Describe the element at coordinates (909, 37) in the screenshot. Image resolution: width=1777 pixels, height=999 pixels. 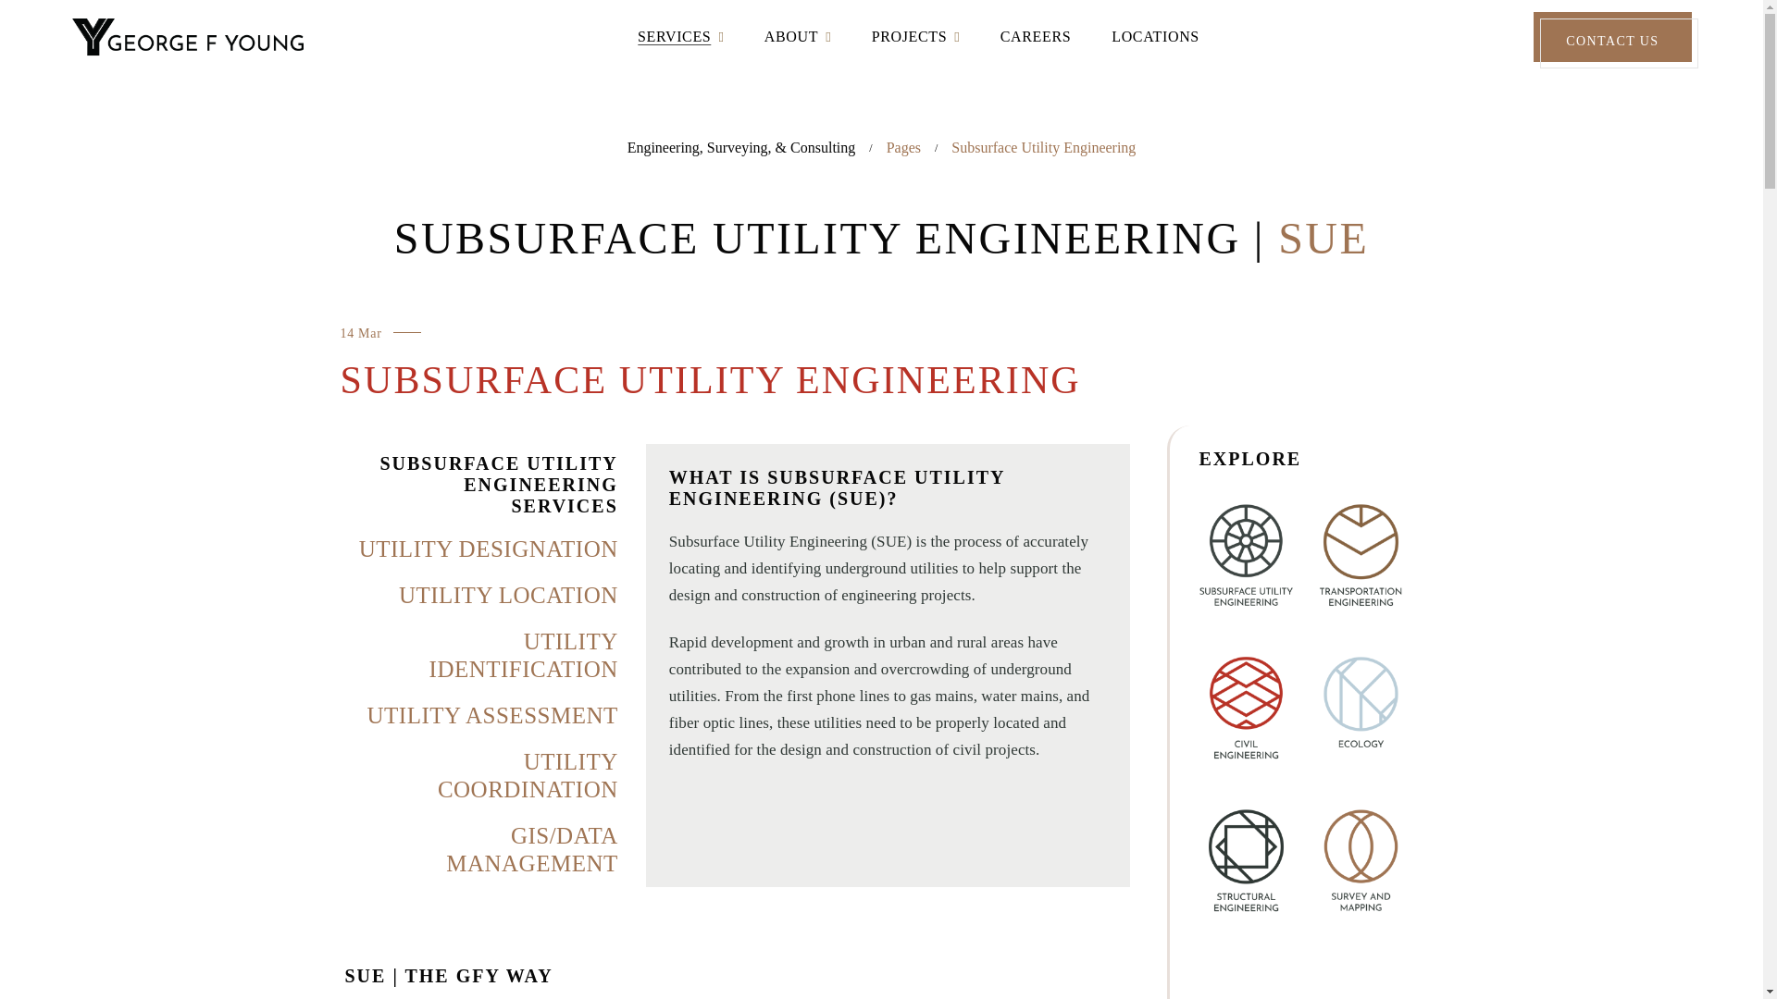
I see `PROJECTS` at that location.